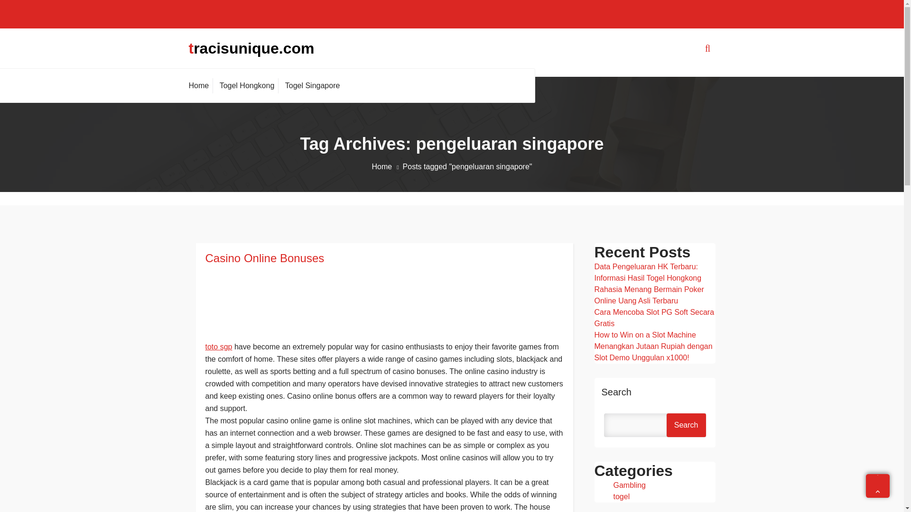  What do you see at coordinates (644, 335) in the screenshot?
I see `How to Win on a Slot Machine` at bounding box center [644, 335].